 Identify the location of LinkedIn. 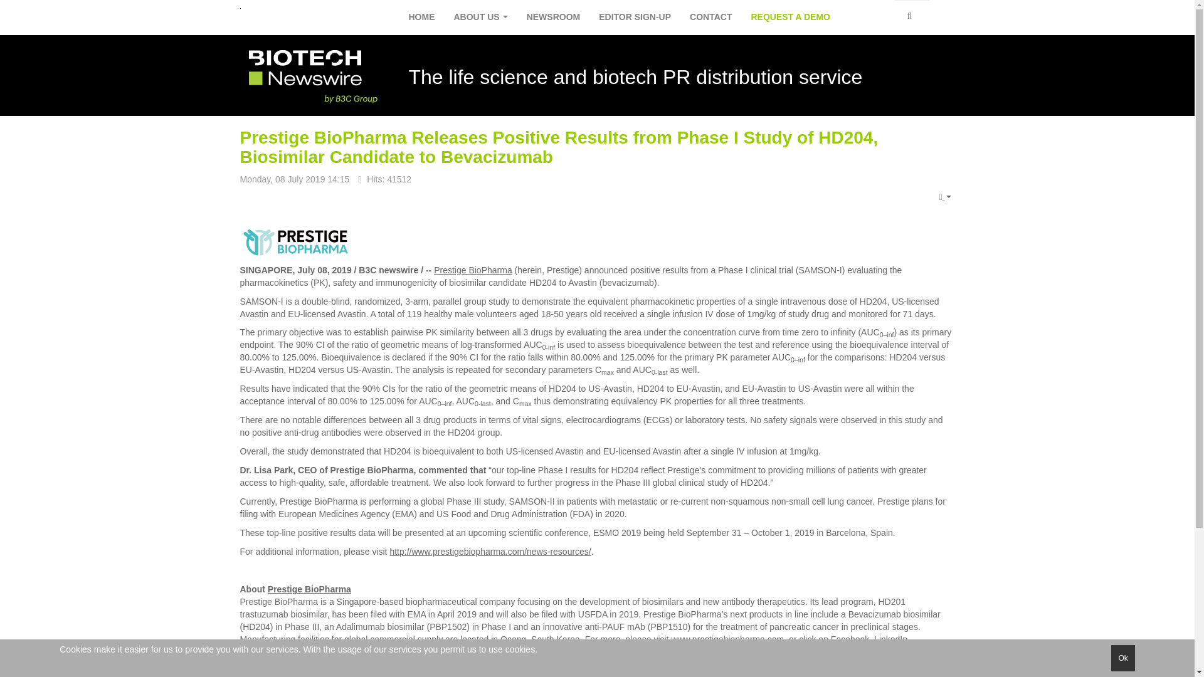
(890, 639).